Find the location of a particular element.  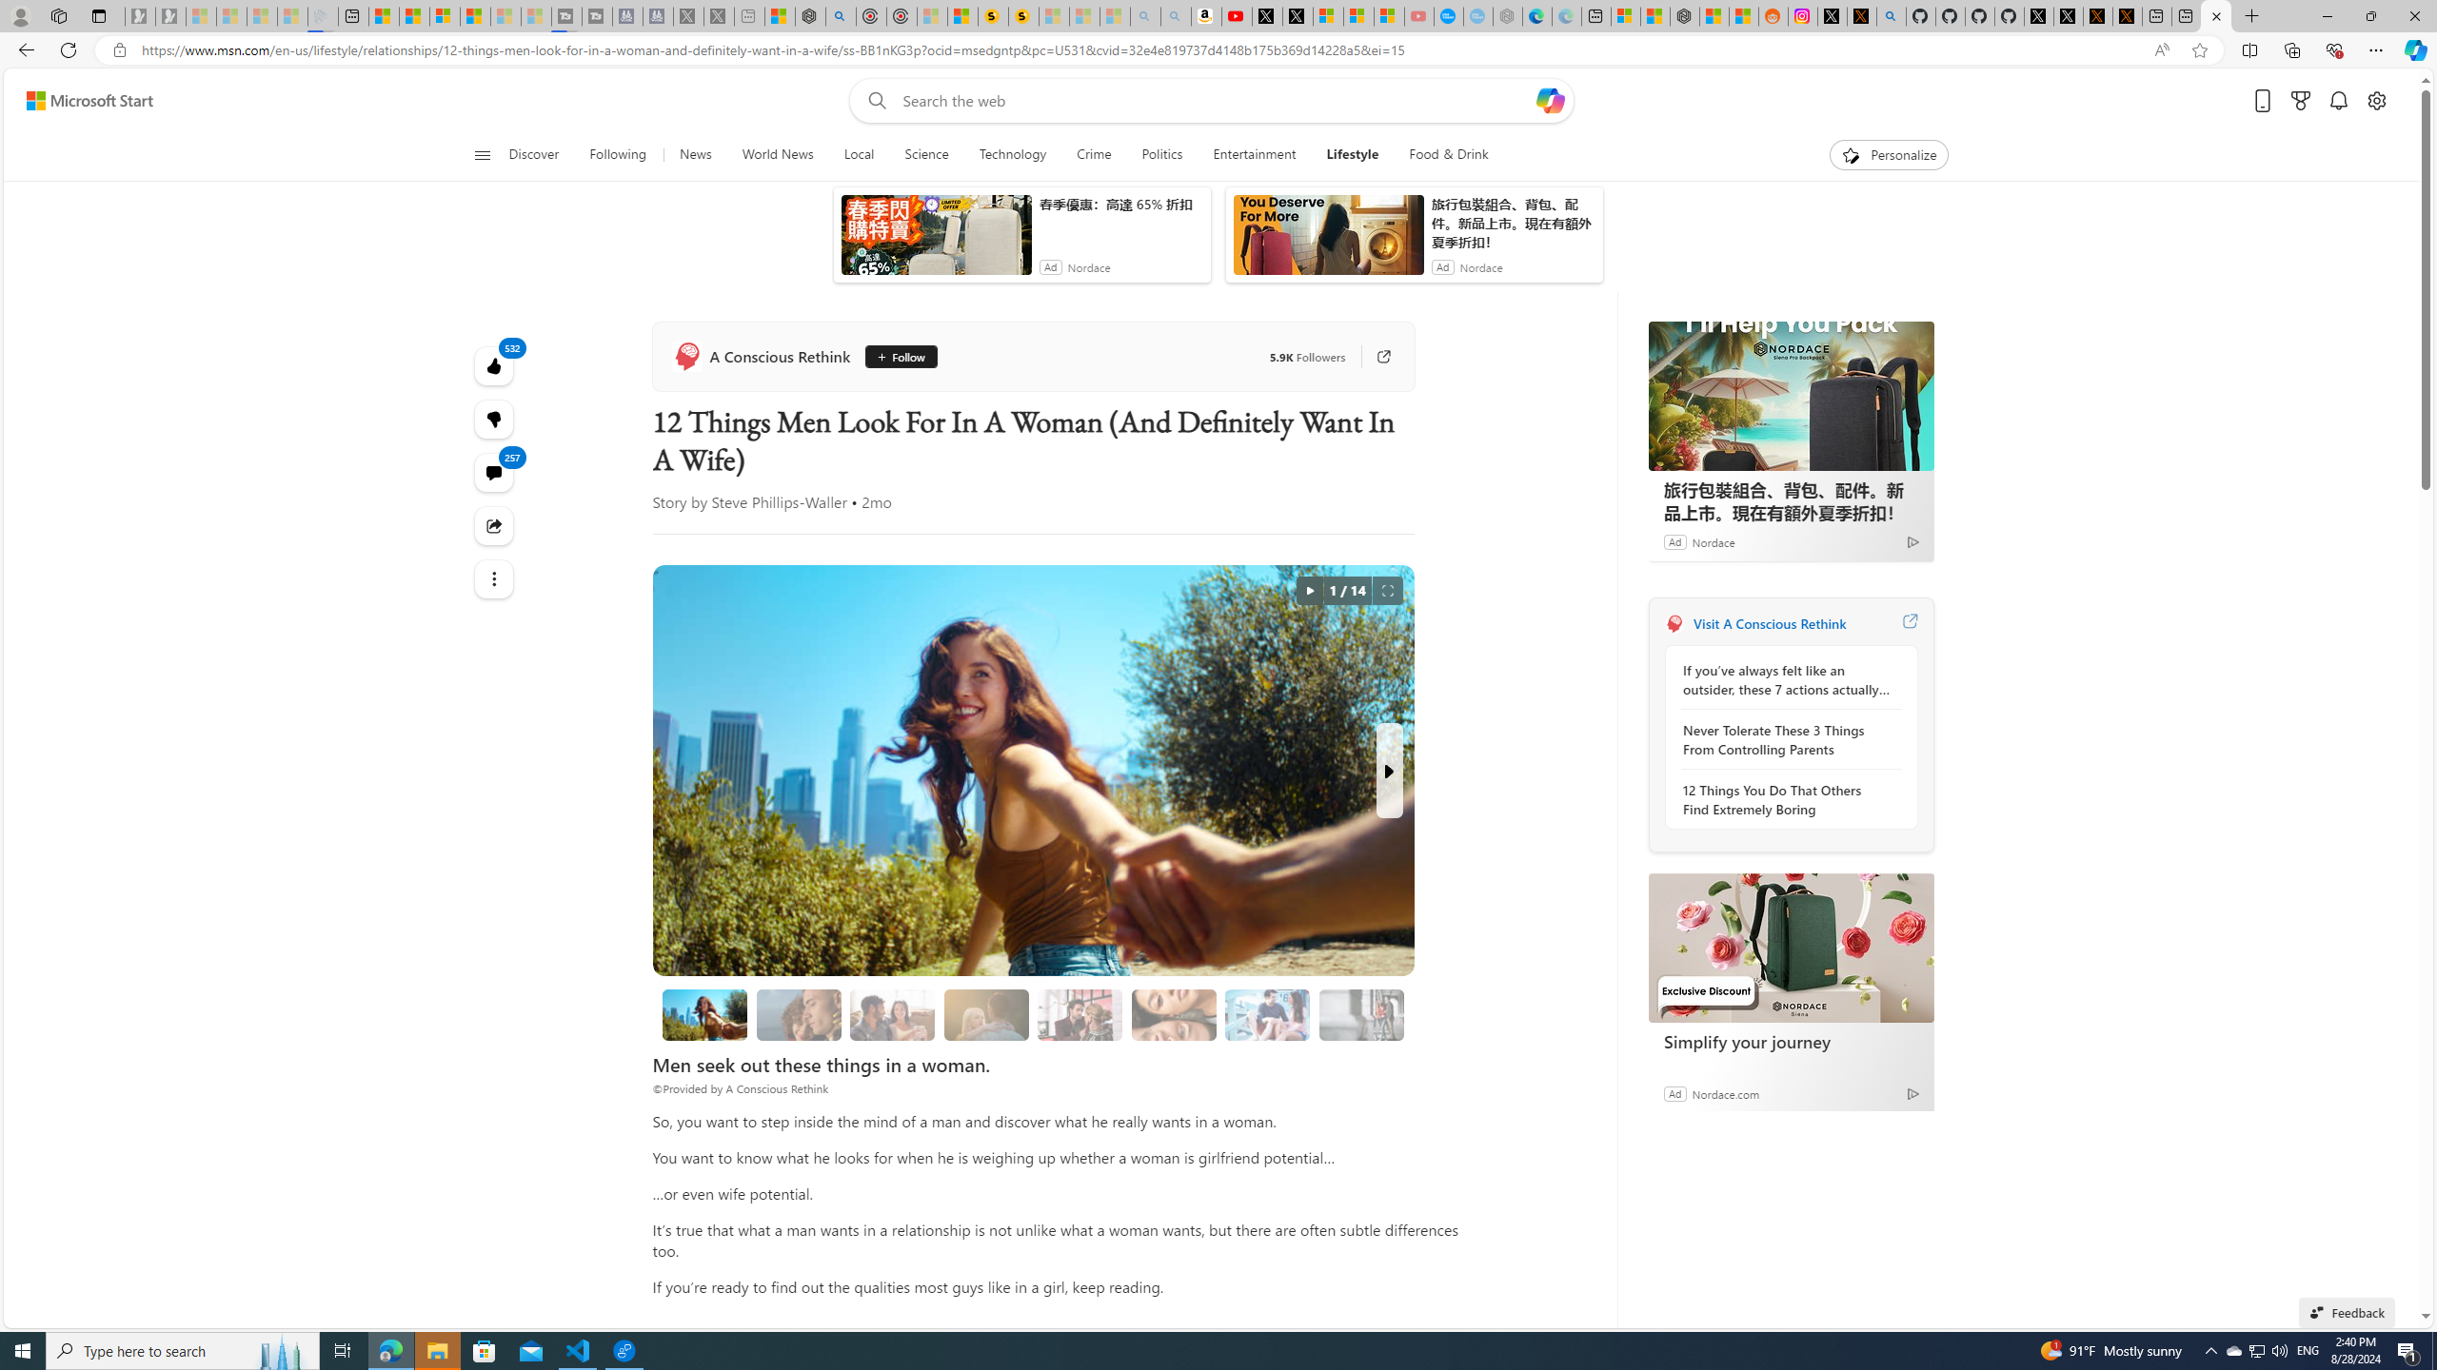

Hourly is located at coordinates (1706, 390).